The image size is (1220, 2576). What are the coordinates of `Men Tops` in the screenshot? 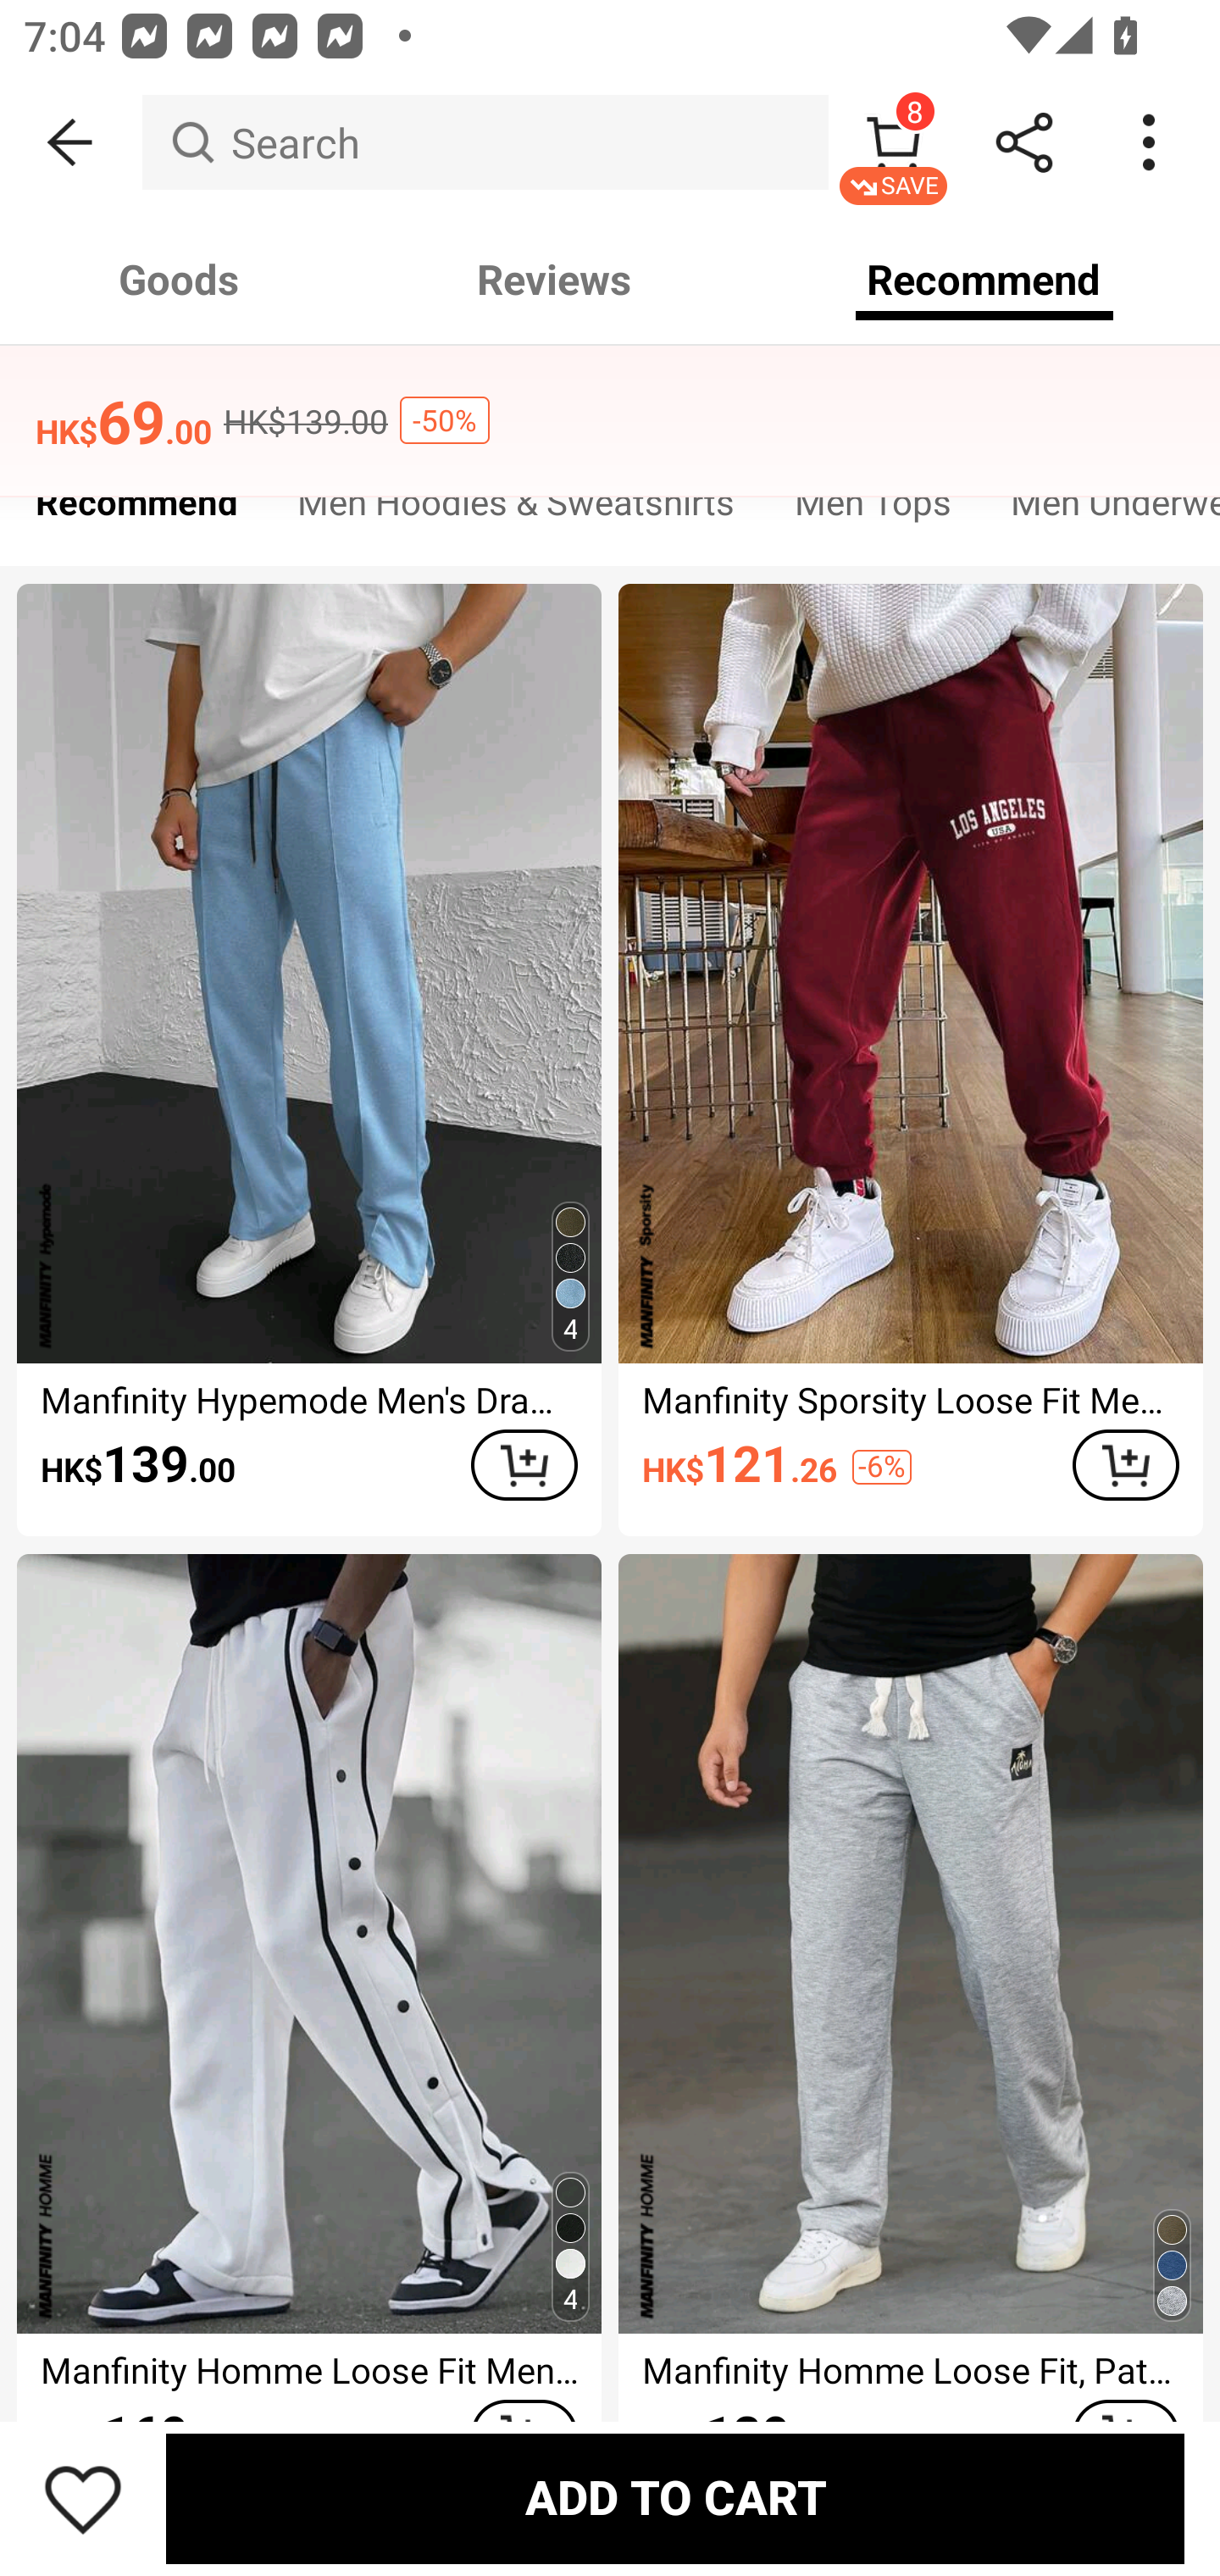 It's located at (873, 510).